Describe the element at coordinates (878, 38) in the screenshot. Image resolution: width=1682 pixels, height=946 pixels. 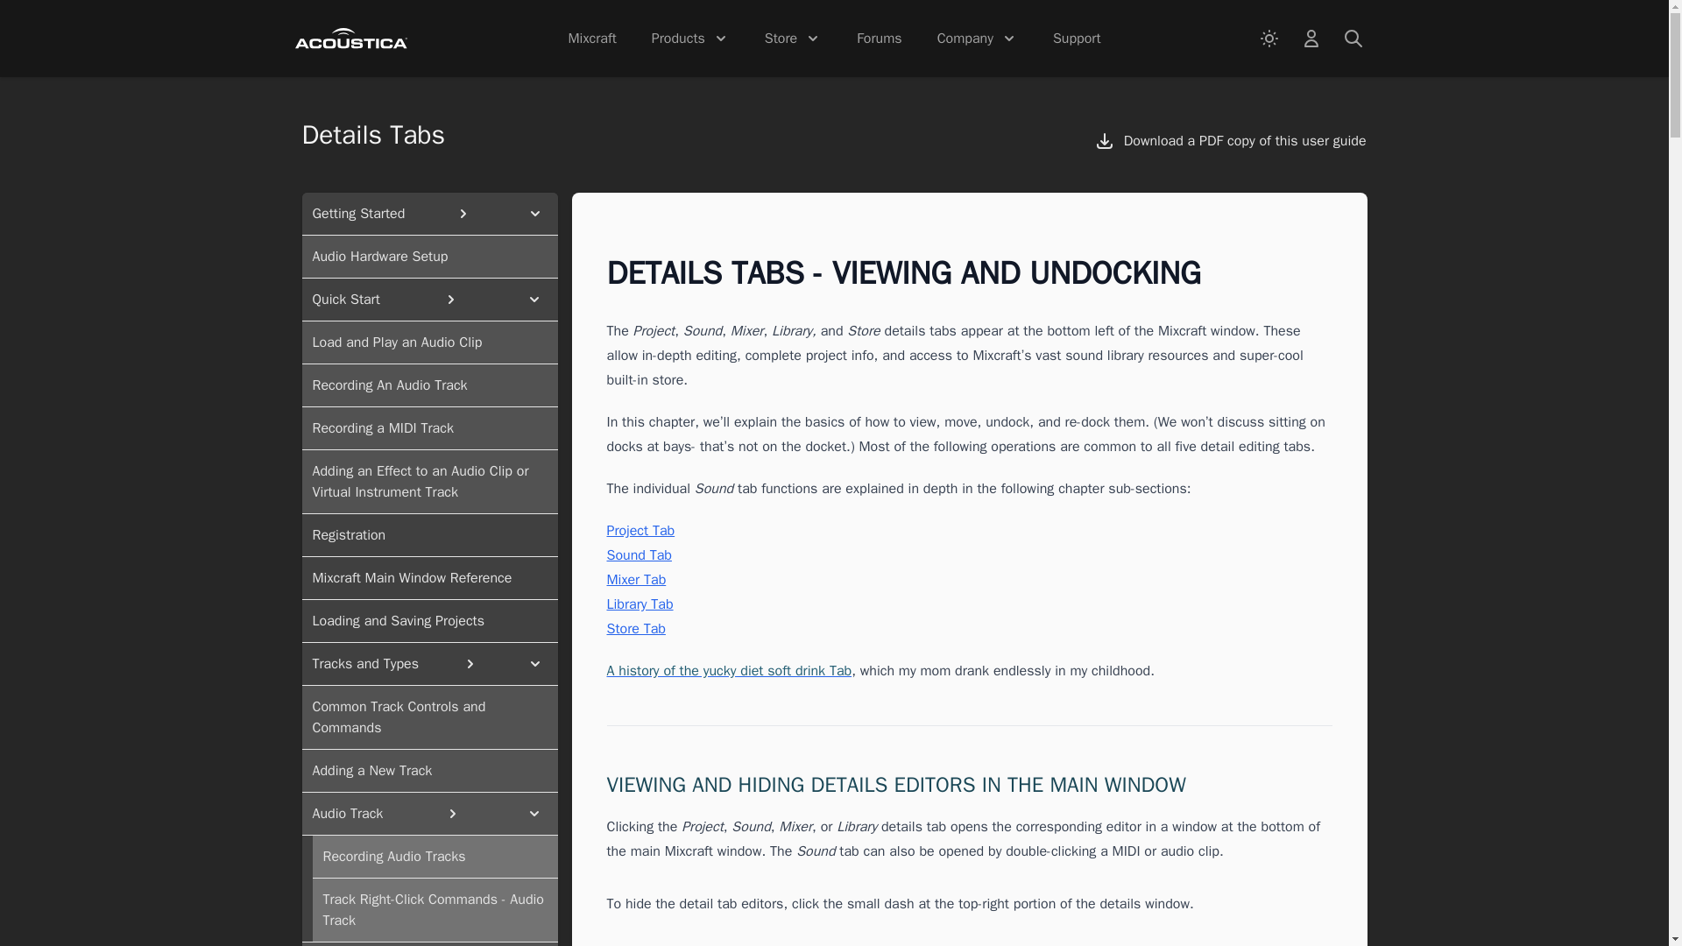
I see `Forums` at that location.